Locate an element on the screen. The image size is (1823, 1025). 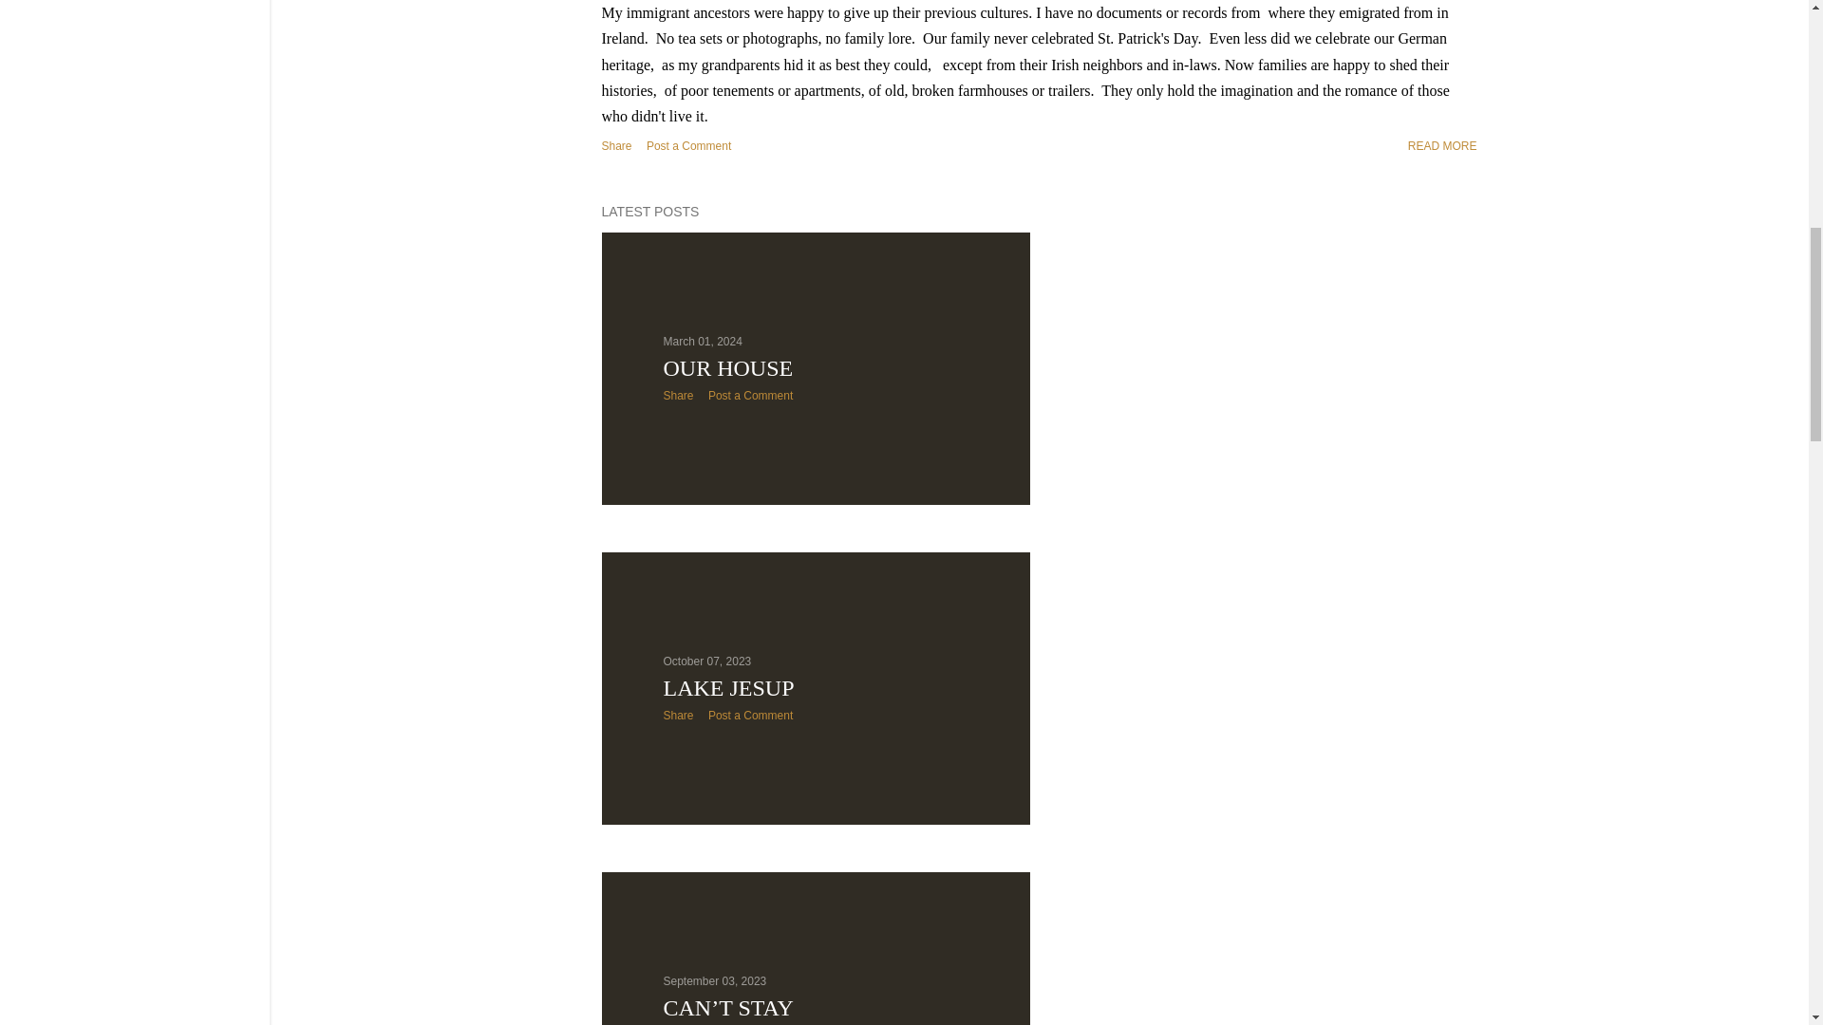
Share is located at coordinates (617, 146).